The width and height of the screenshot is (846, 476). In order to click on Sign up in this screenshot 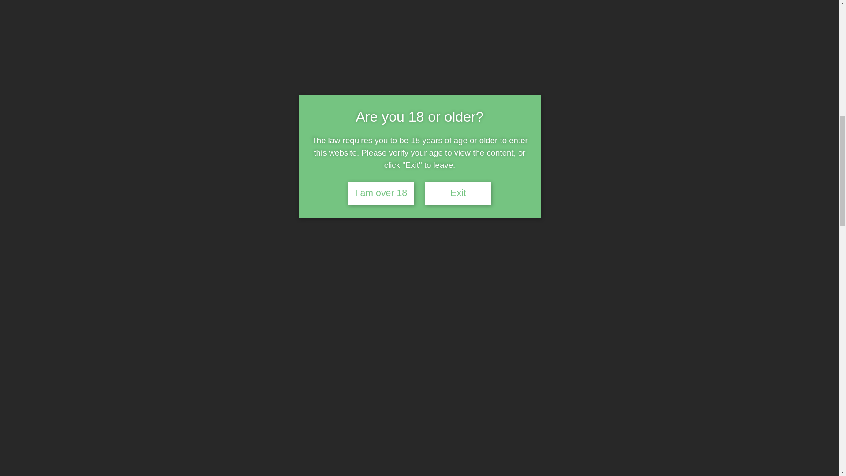, I will do `click(620, 457)`.